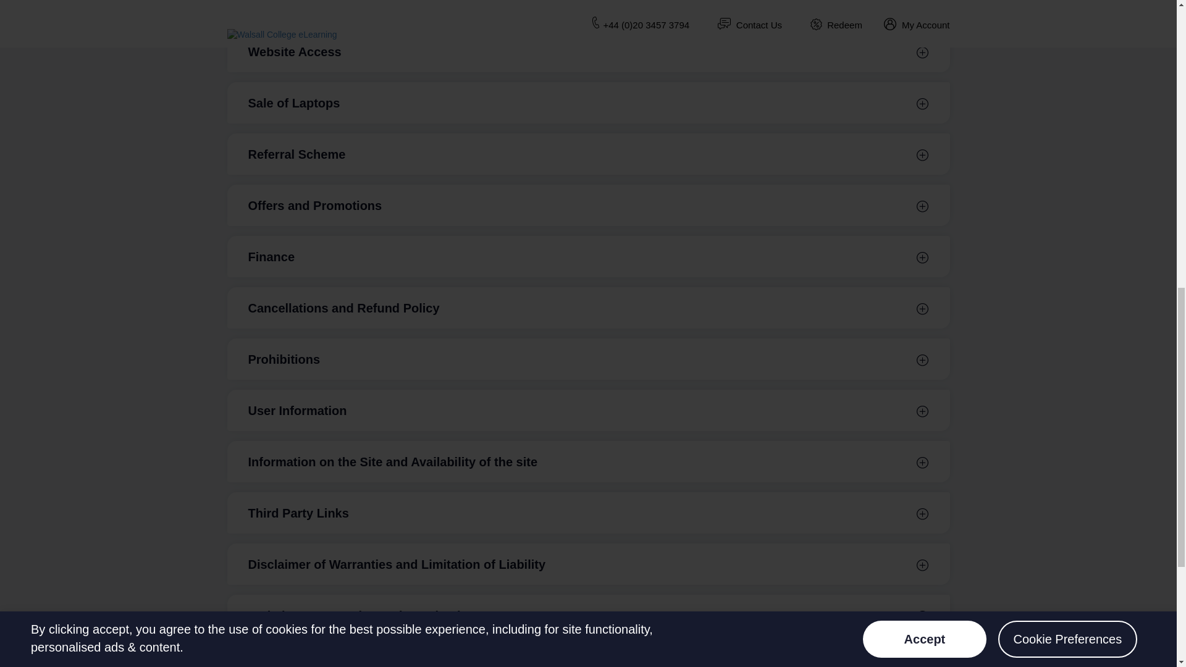 The image size is (1186, 667). I want to click on Offers and Promotions, so click(588, 205).